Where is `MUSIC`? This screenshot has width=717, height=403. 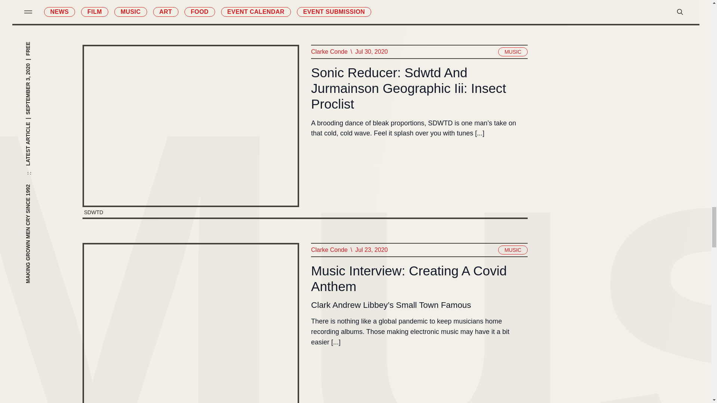 MUSIC is located at coordinates (512, 52).